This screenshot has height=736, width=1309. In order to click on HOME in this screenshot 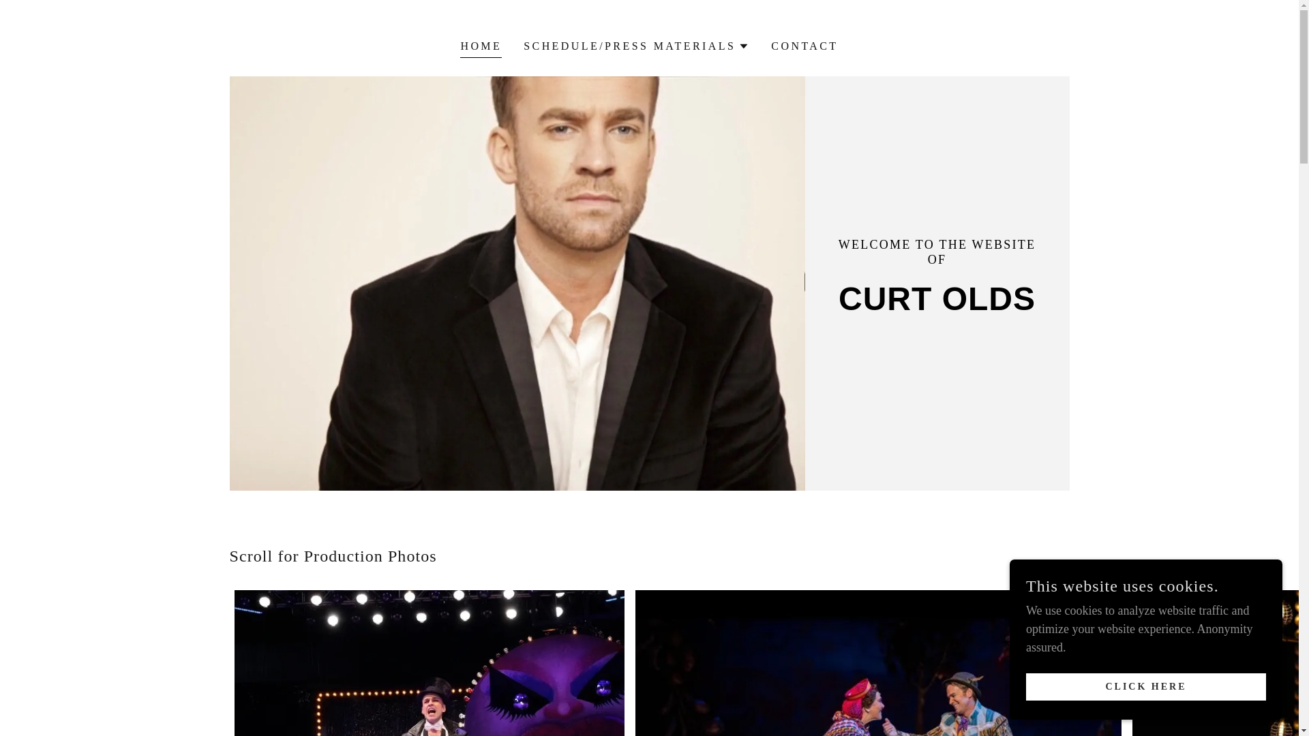, I will do `click(481, 48)`.